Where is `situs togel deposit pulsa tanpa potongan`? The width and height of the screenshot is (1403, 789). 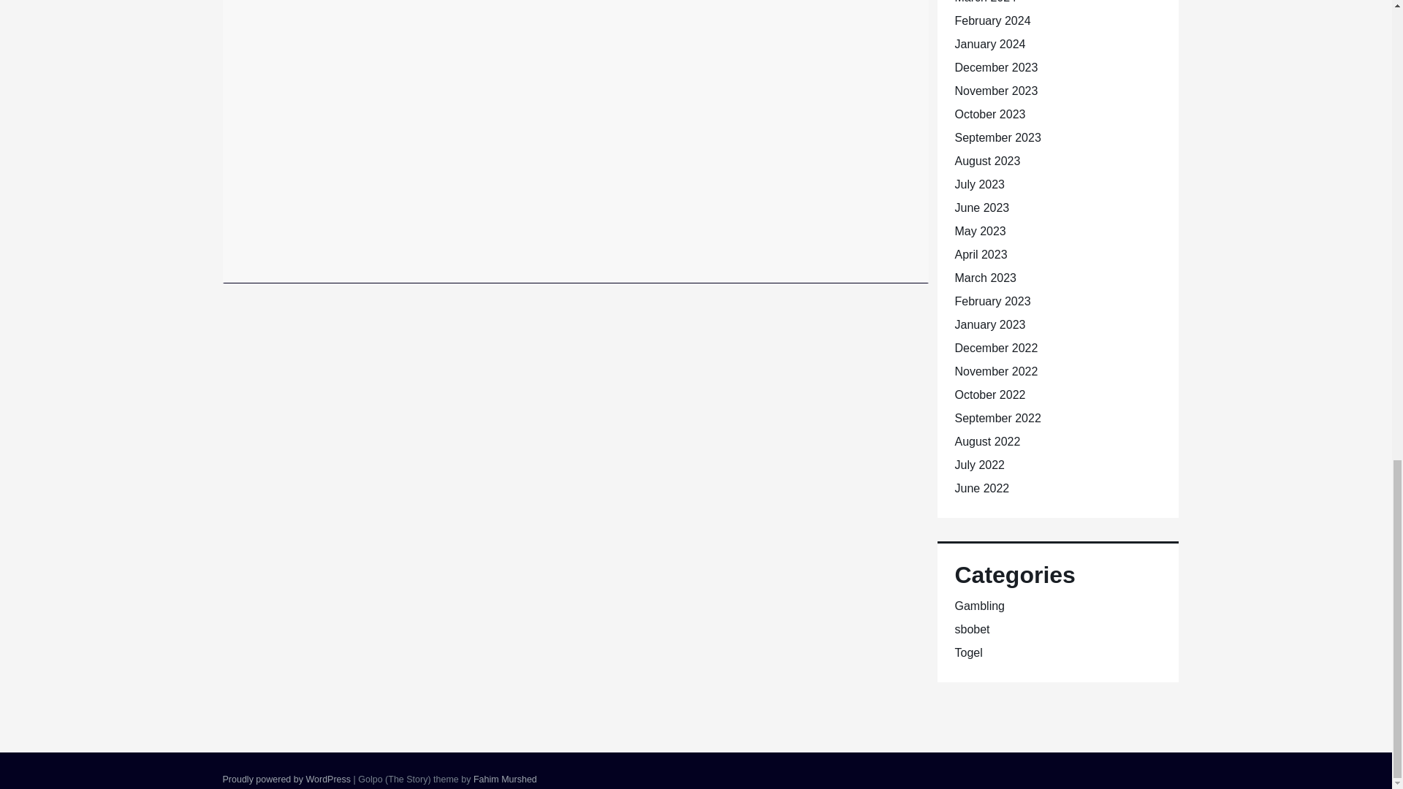 situs togel deposit pulsa tanpa potongan is located at coordinates (678, 240).